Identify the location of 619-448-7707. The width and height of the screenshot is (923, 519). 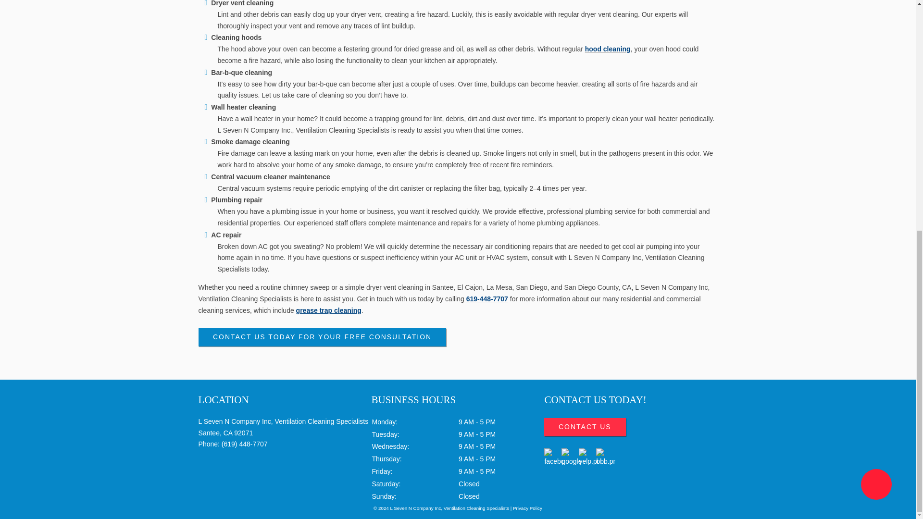
(487, 299).